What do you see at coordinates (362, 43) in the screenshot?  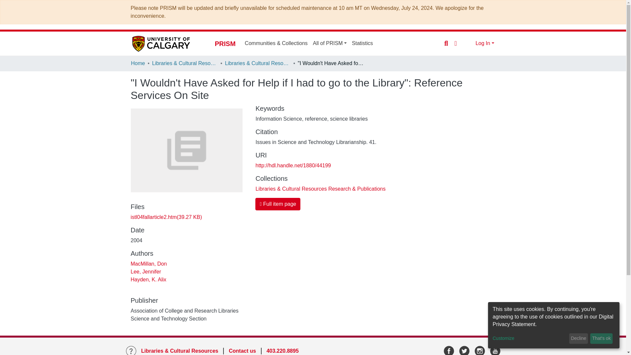 I see `Statistics` at bounding box center [362, 43].